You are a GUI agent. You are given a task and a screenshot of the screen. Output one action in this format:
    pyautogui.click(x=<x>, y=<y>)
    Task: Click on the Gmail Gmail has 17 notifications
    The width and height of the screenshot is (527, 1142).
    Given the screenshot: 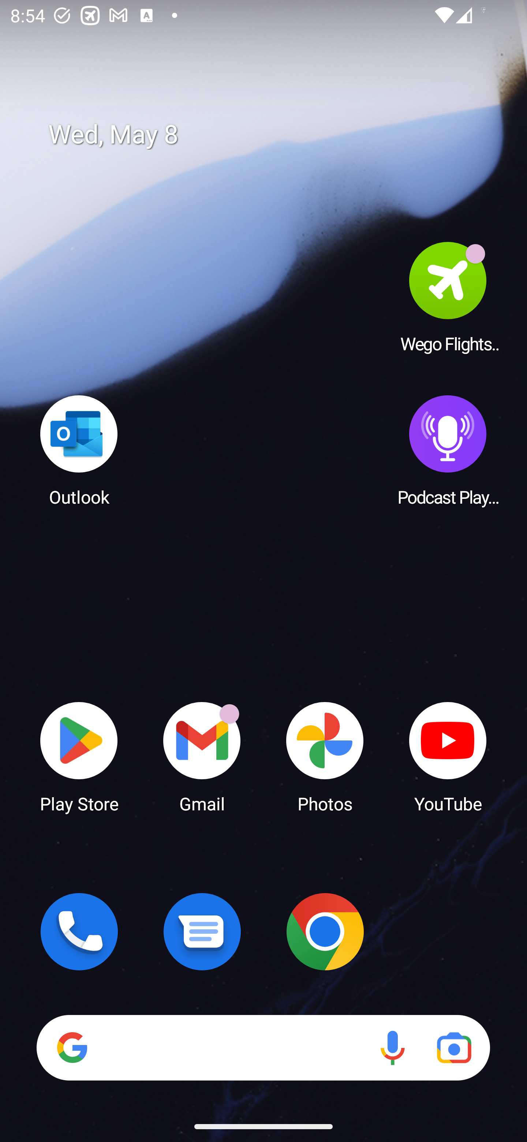 What is the action you would take?
    pyautogui.click(x=202, y=756)
    